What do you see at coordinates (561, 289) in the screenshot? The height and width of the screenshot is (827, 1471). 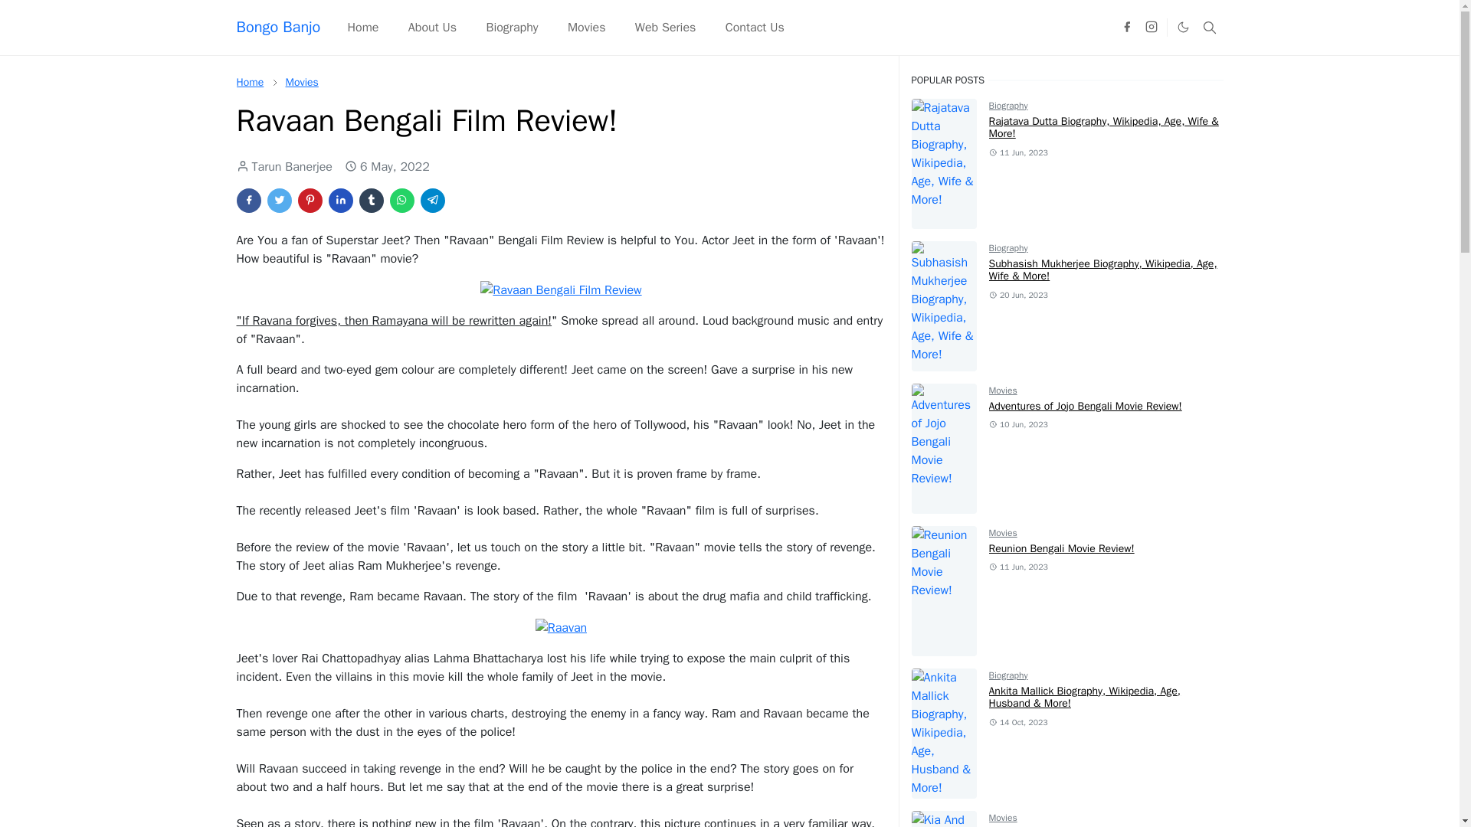 I see `Ravaan Bengali Film Review` at bounding box center [561, 289].